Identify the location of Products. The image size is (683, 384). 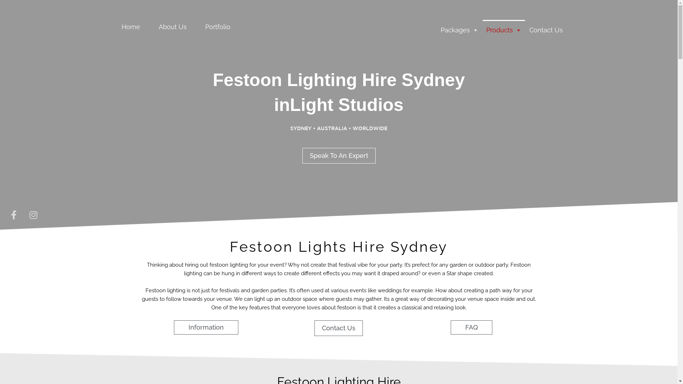
(504, 27).